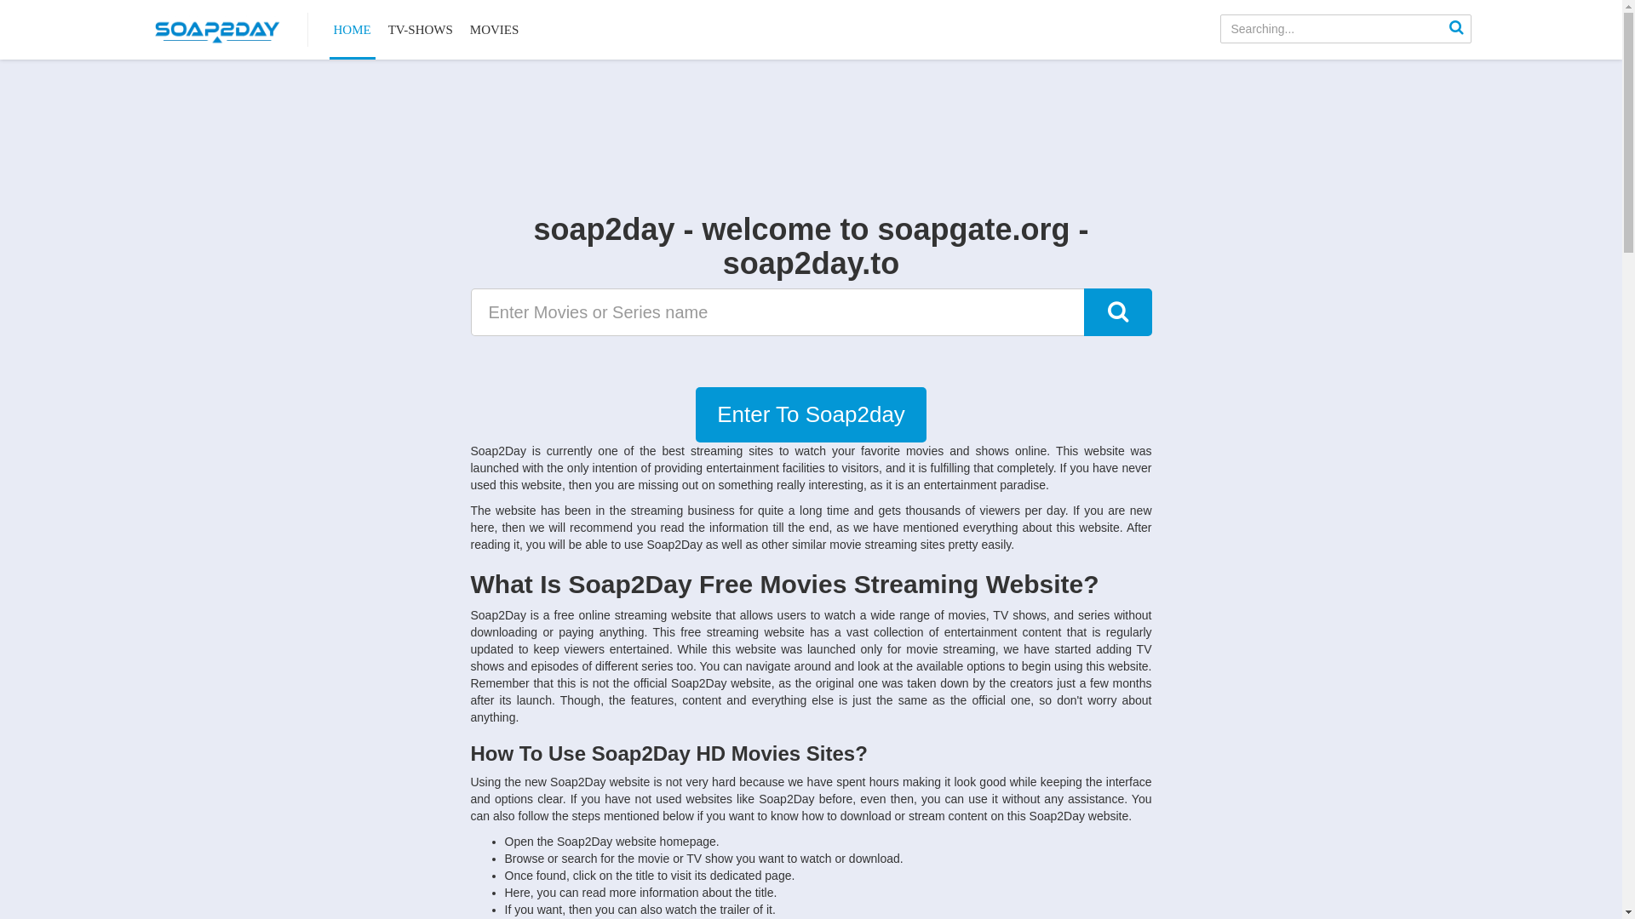 The image size is (1635, 919). Describe the element at coordinates (1457, 29) in the screenshot. I see `Search` at that location.